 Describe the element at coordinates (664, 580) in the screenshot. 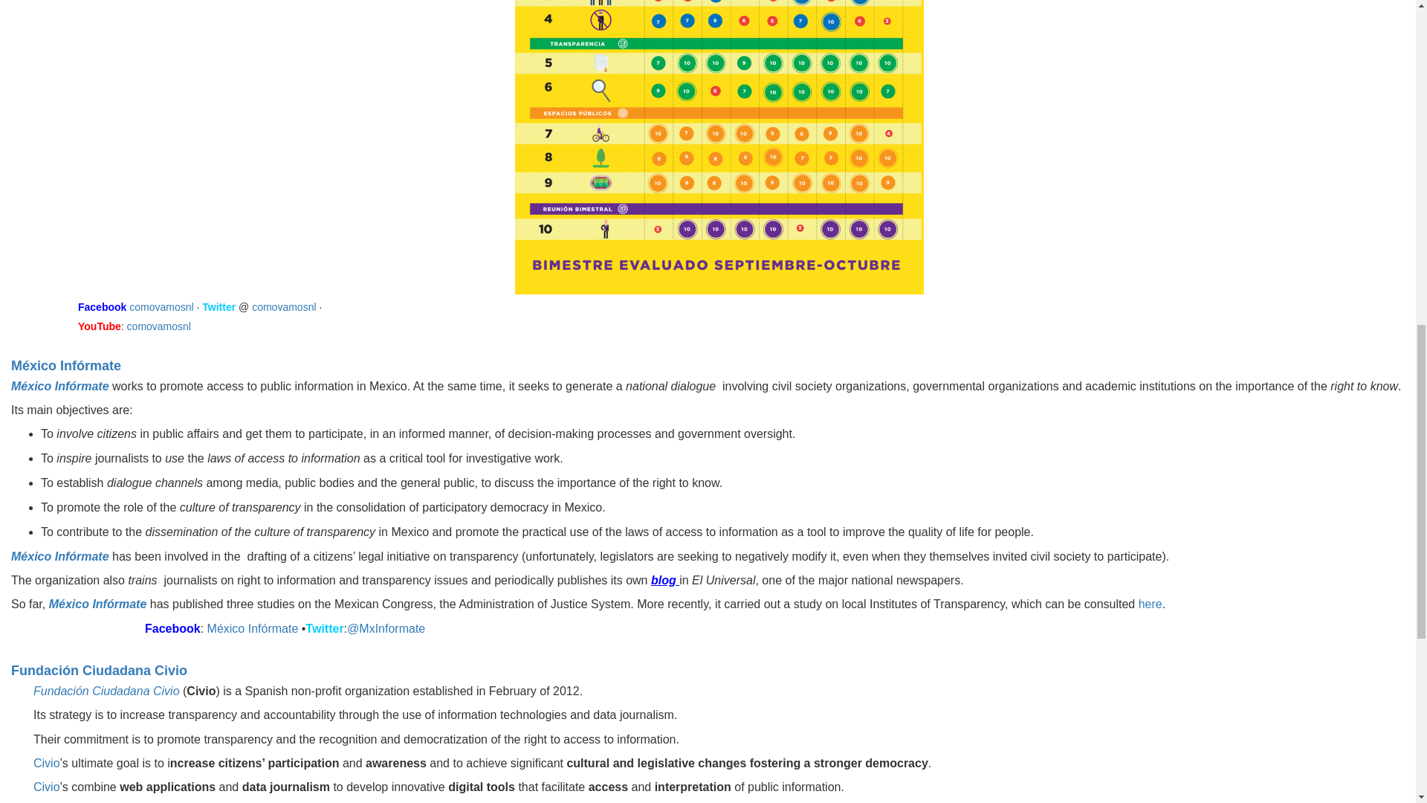

I see `blog` at that location.